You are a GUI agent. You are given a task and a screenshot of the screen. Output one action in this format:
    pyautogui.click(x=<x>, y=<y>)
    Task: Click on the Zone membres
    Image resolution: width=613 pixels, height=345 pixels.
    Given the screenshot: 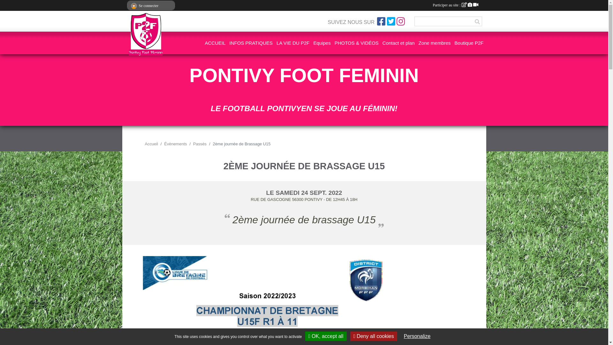 What is the action you would take?
    pyautogui.click(x=435, y=43)
    